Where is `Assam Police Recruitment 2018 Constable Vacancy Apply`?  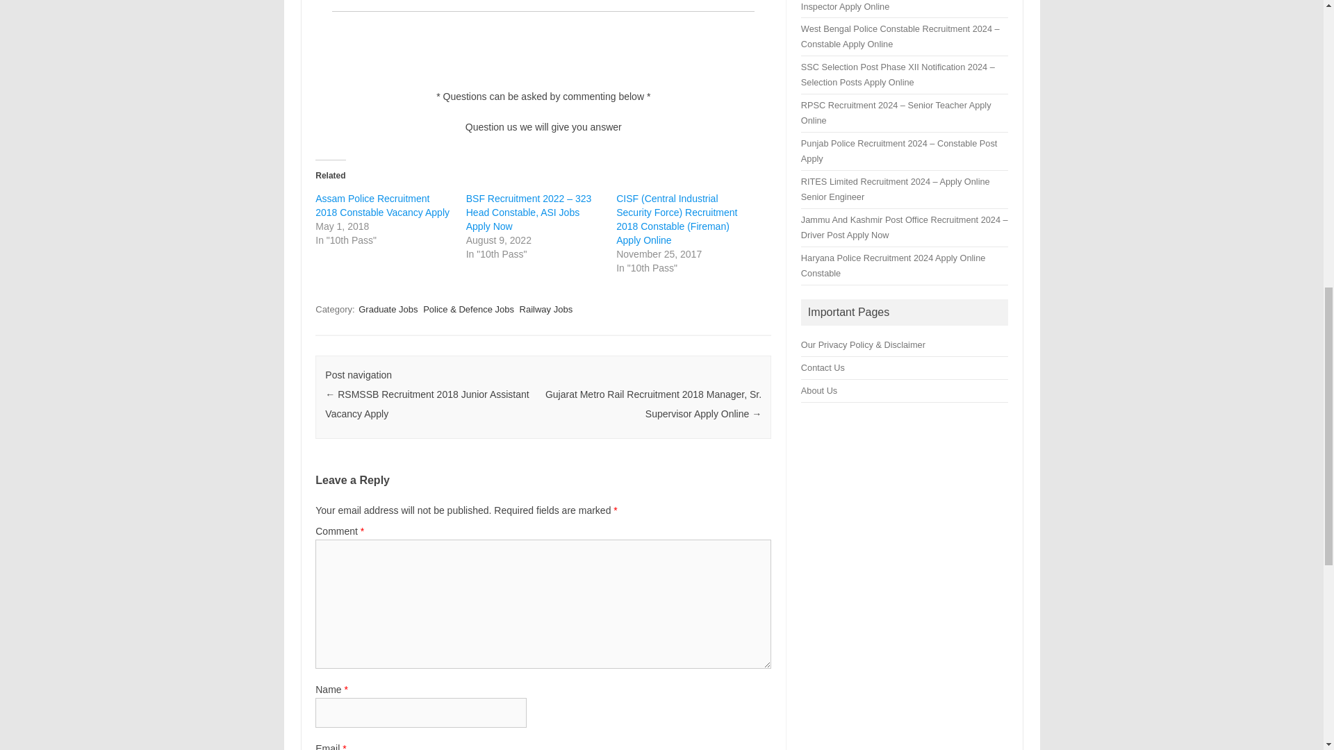 Assam Police Recruitment 2018 Constable Vacancy Apply is located at coordinates (382, 206).